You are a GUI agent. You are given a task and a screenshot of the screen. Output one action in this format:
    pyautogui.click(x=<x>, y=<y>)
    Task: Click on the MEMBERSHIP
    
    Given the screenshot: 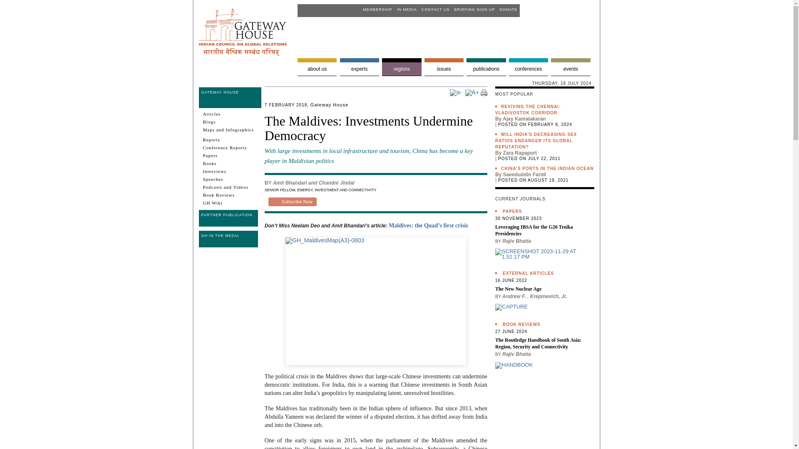 What is the action you would take?
    pyautogui.click(x=376, y=10)
    